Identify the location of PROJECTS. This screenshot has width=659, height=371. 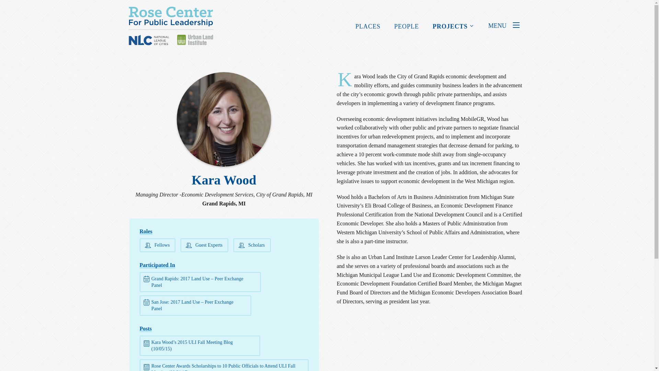
(450, 26).